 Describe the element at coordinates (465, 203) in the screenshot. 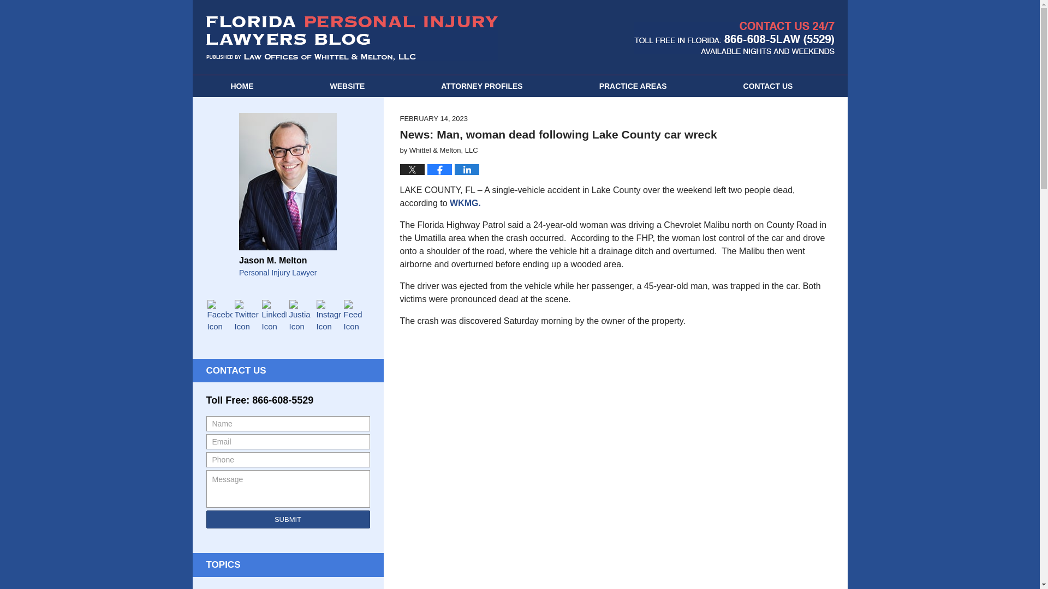

I see `WKMG.` at that location.